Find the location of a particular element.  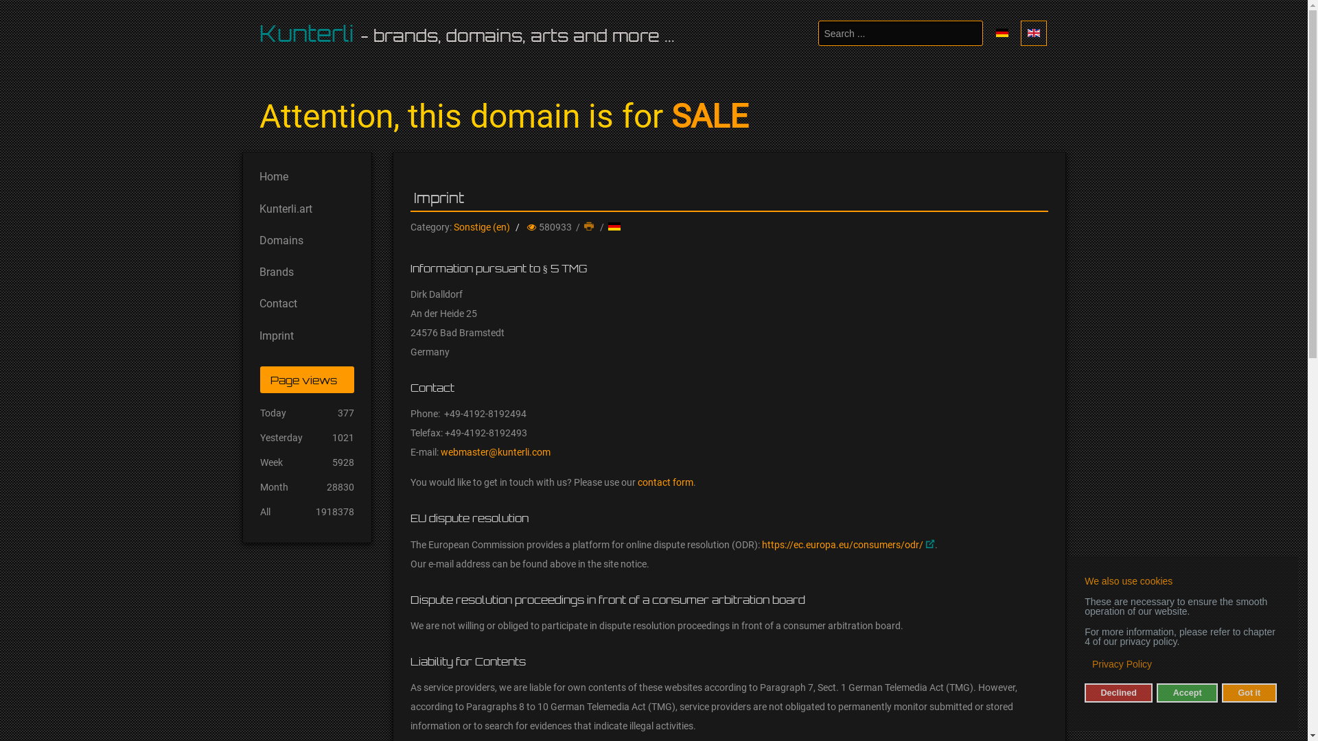

Domains is located at coordinates (306, 238).